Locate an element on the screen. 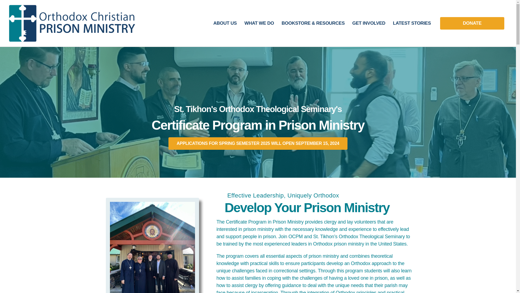 This screenshot has height=293, width=520. LATEST STORIES is located at coordinates (412, 23).